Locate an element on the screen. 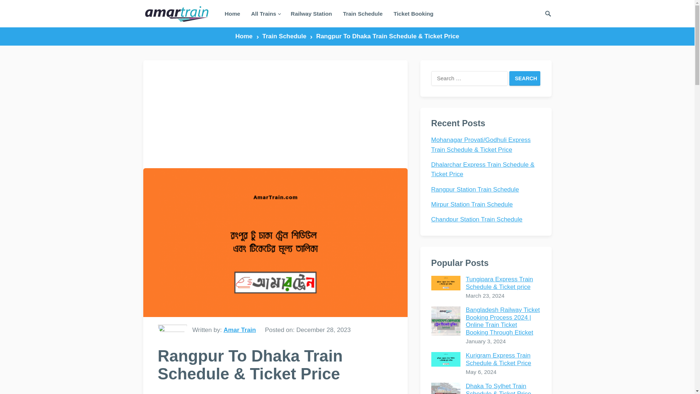 The image size is (700, 394). Train Schedule is located at coordinates (287, 36).